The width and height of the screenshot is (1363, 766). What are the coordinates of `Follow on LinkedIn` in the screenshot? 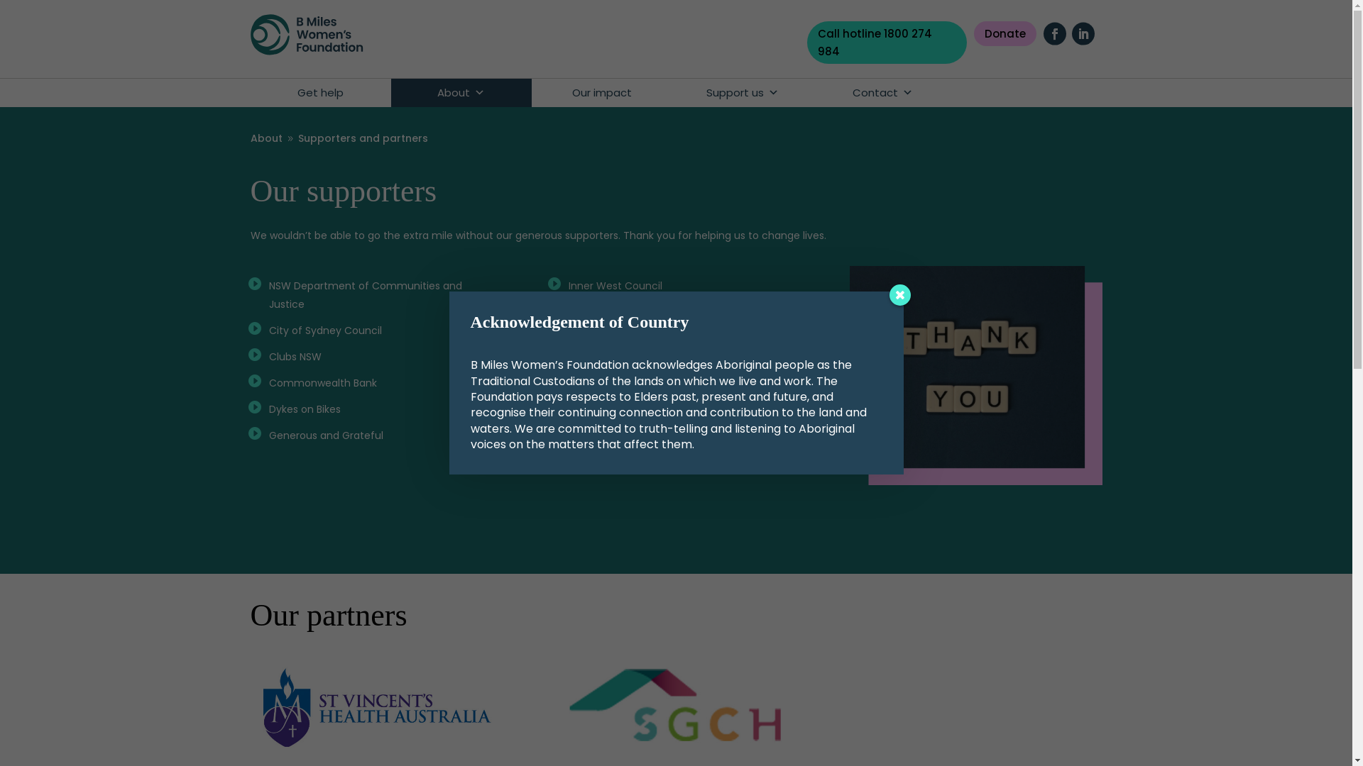 It's located at (1083, 34).